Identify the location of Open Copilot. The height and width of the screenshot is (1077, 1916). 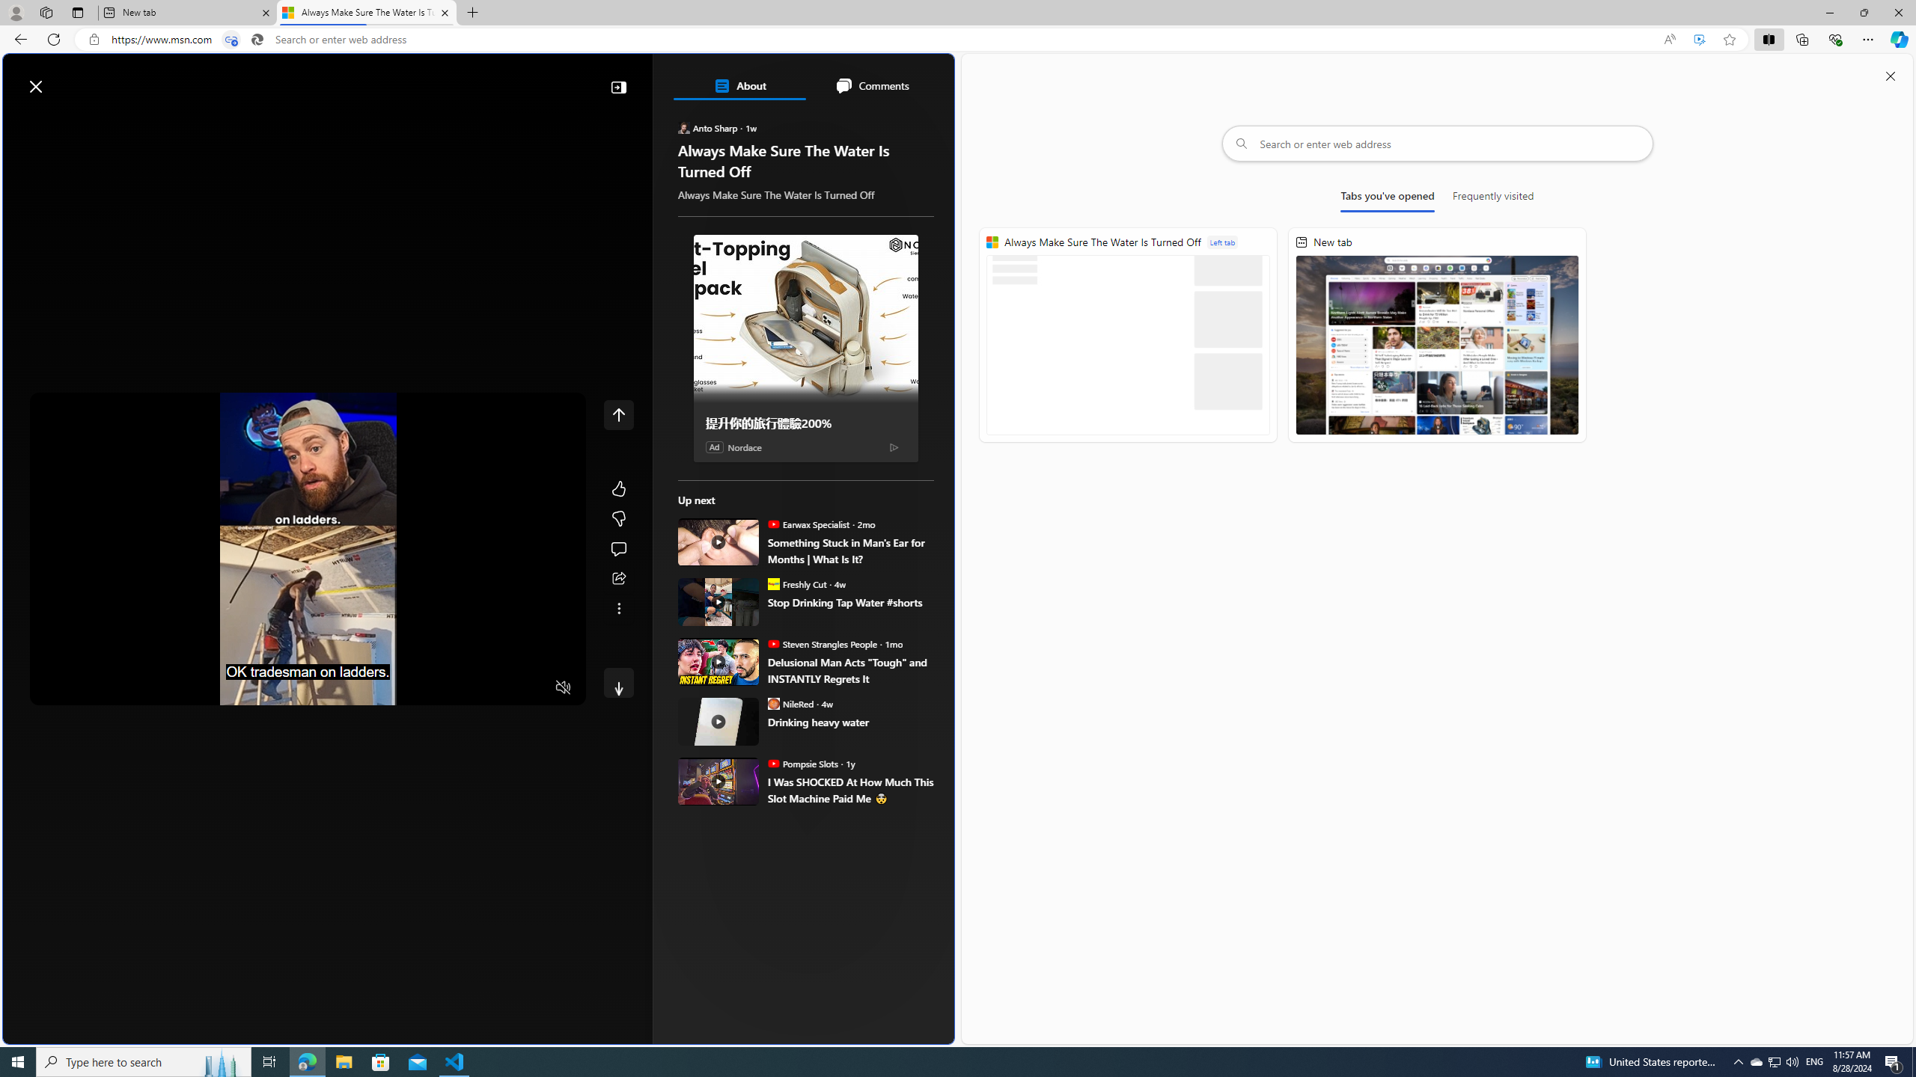
(744, 79).